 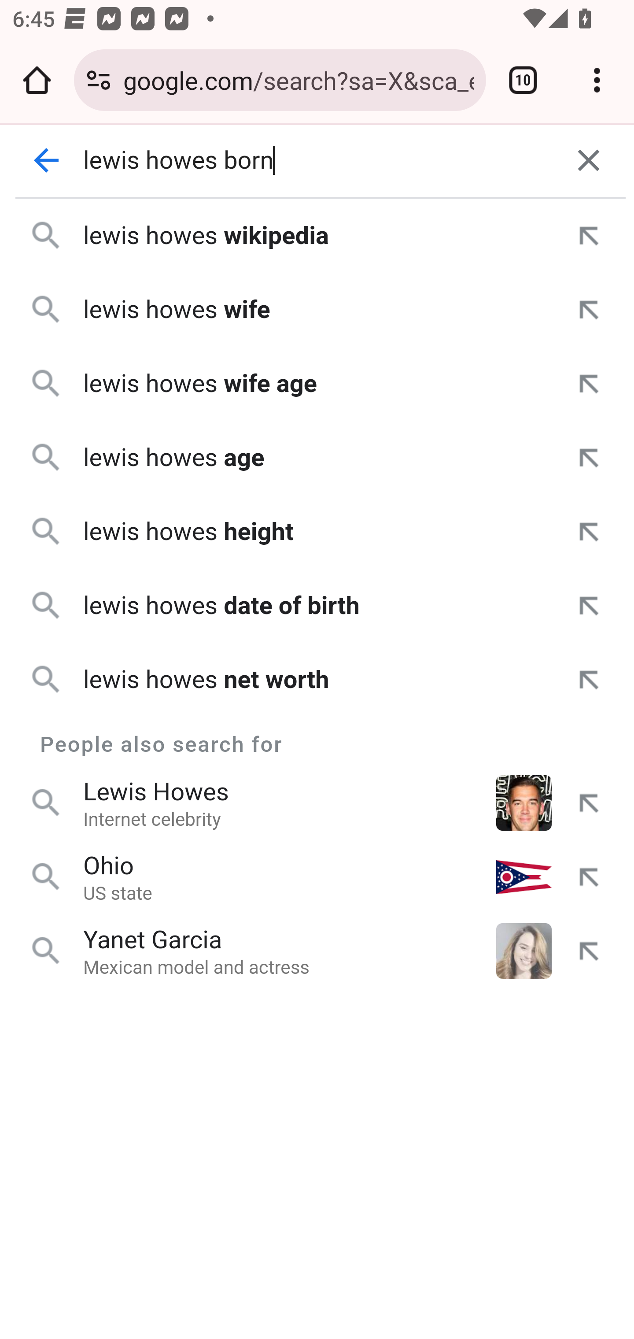 I want to click on Switch or close tabs, so click(x=523, y=80).